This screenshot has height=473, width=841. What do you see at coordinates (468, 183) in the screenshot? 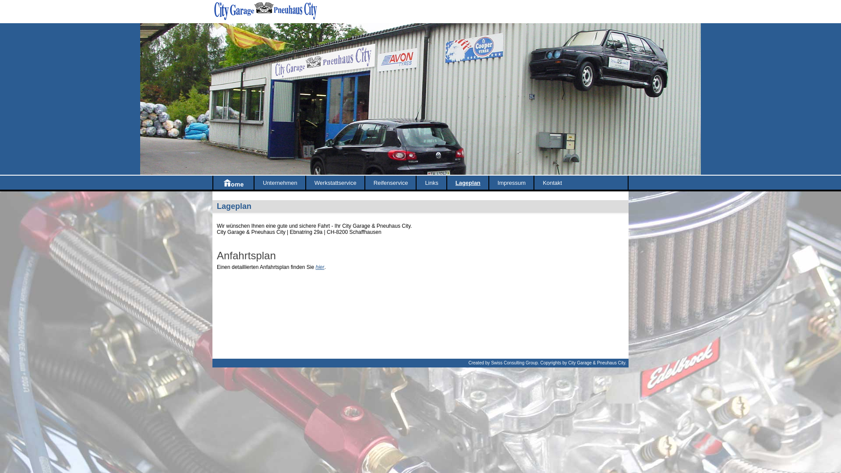
I see `Lageplan` at bounding box center [468, 183].